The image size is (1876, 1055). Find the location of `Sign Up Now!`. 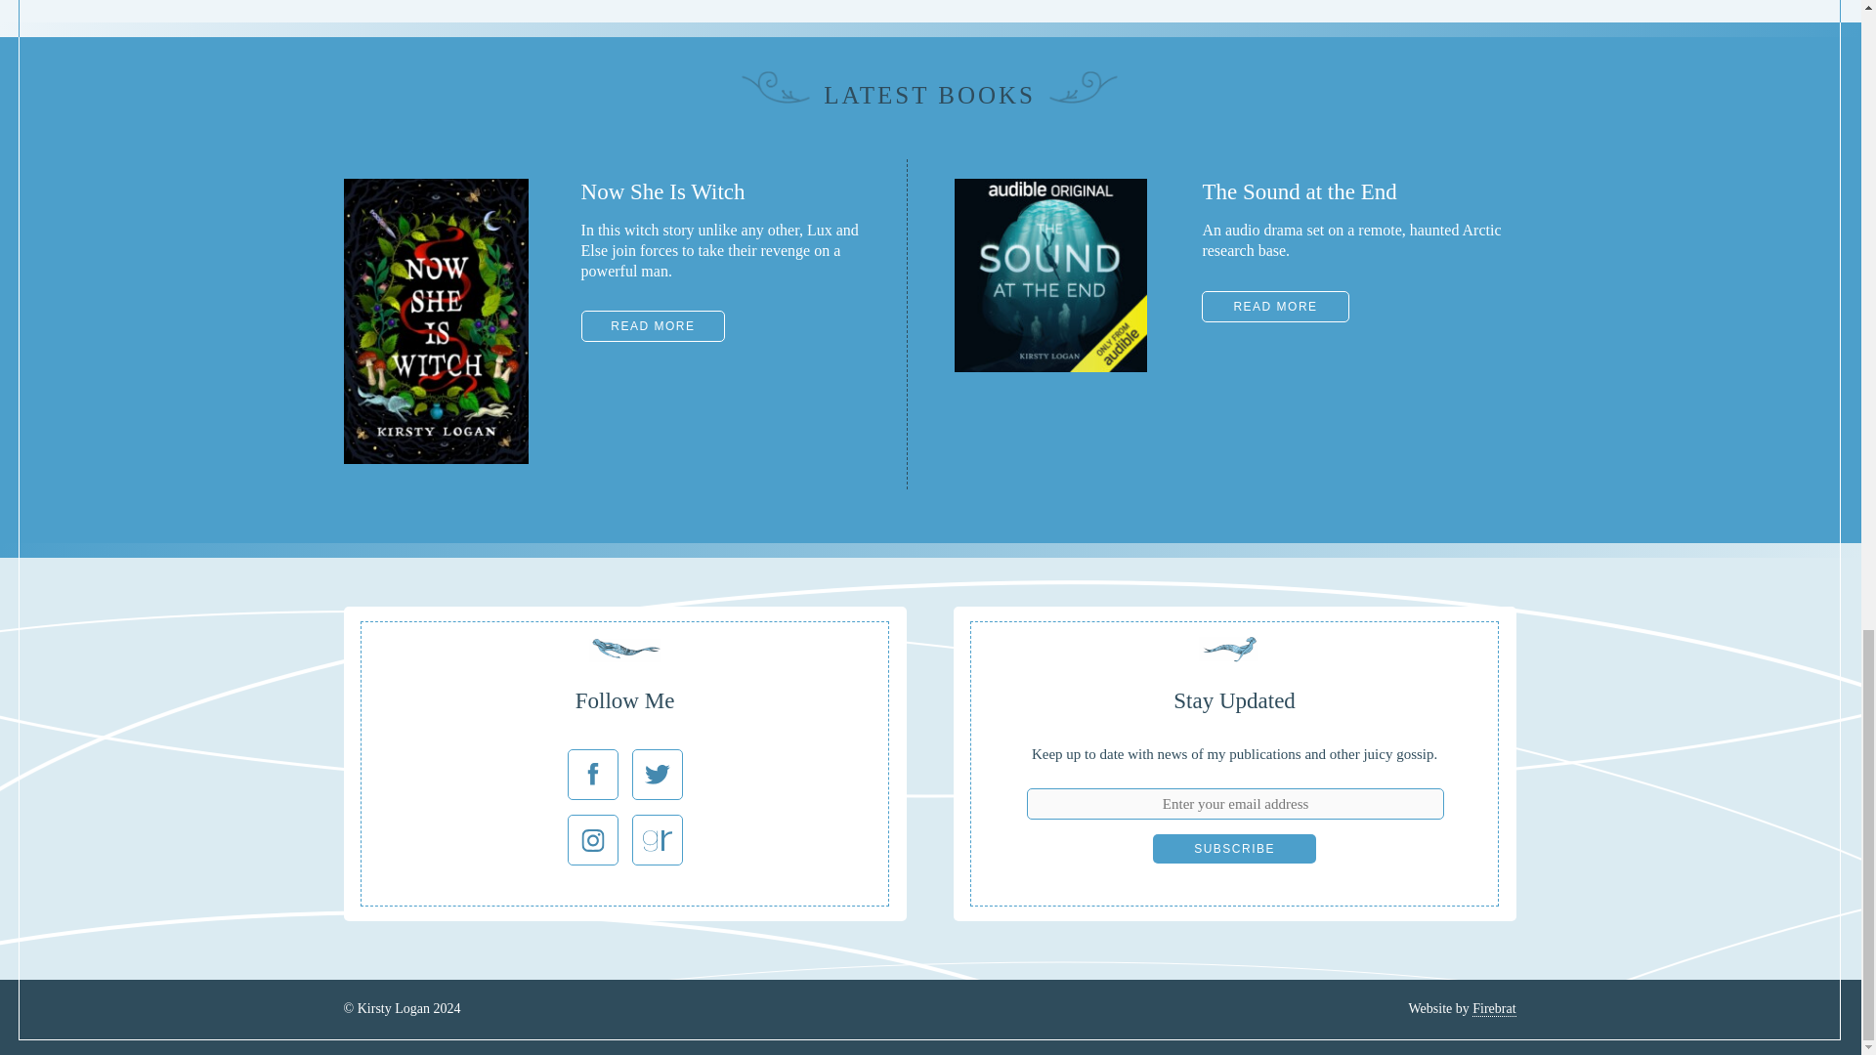

Sign Up Now! is located at coordinates (1235, 849).